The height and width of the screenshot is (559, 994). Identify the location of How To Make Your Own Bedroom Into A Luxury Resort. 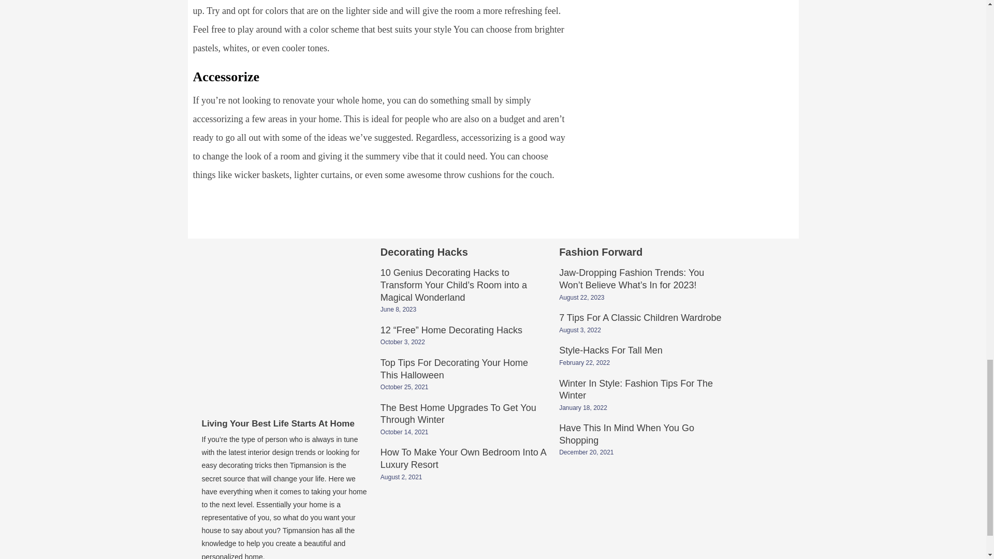
(463, 460).